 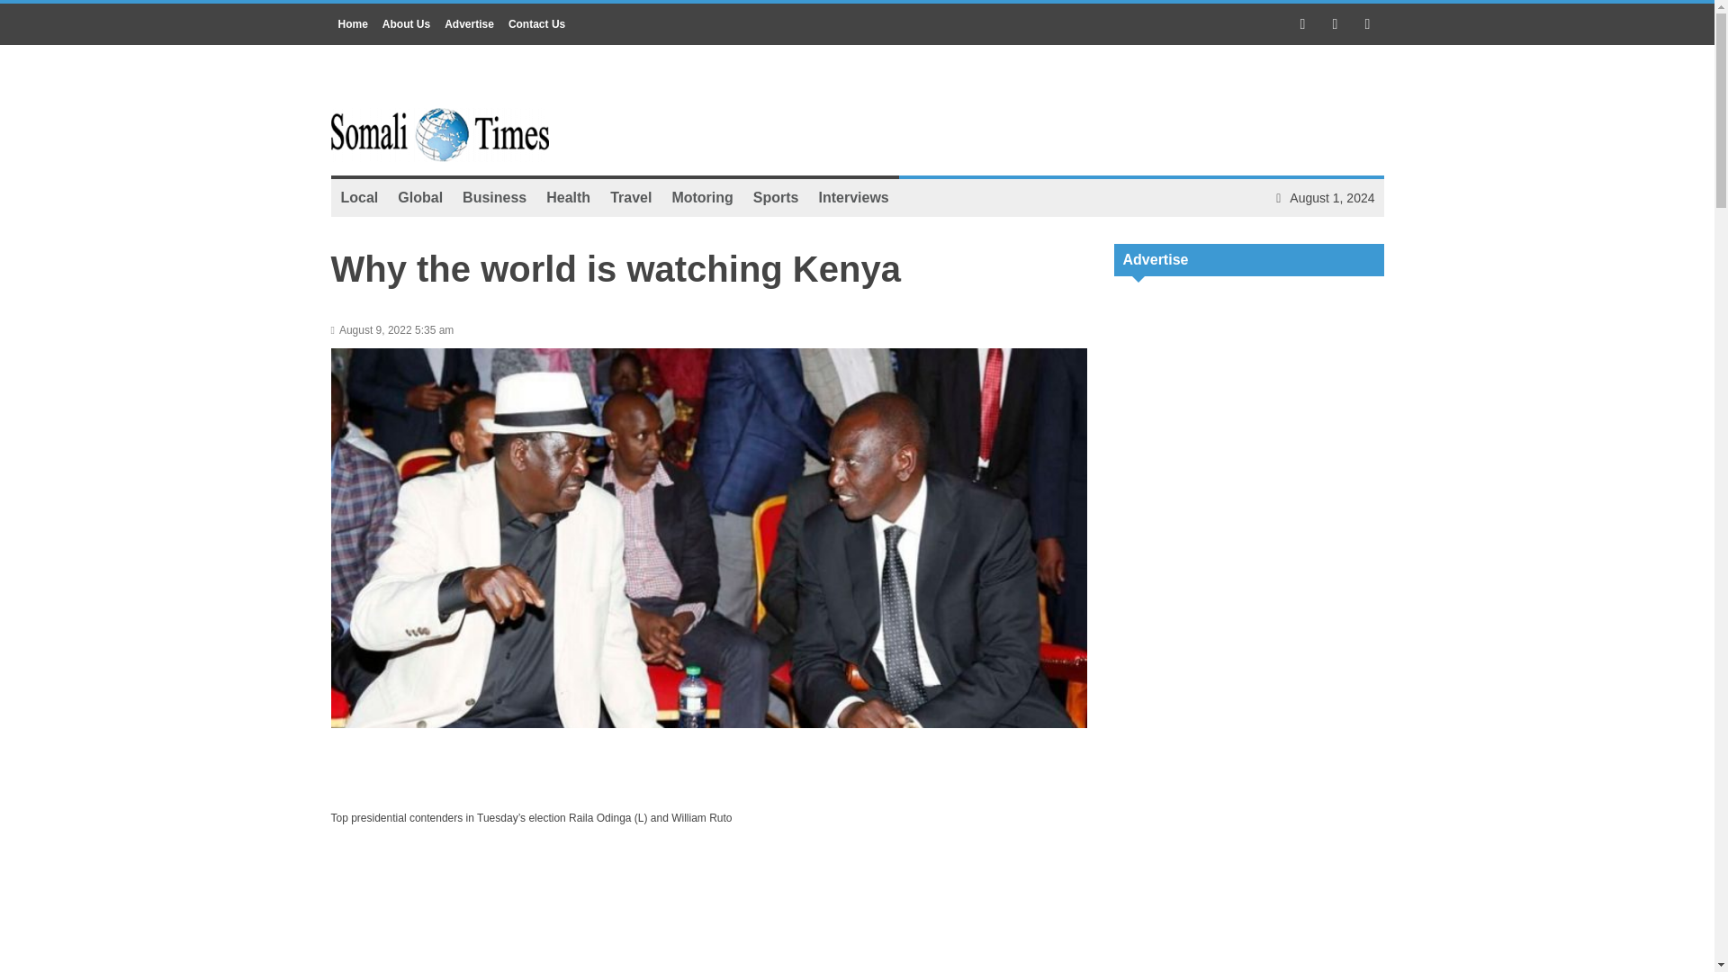 What do you see at coordinates (702, 197) in the screenshot?
I see `Motoring` at bounding box center [702, 197].